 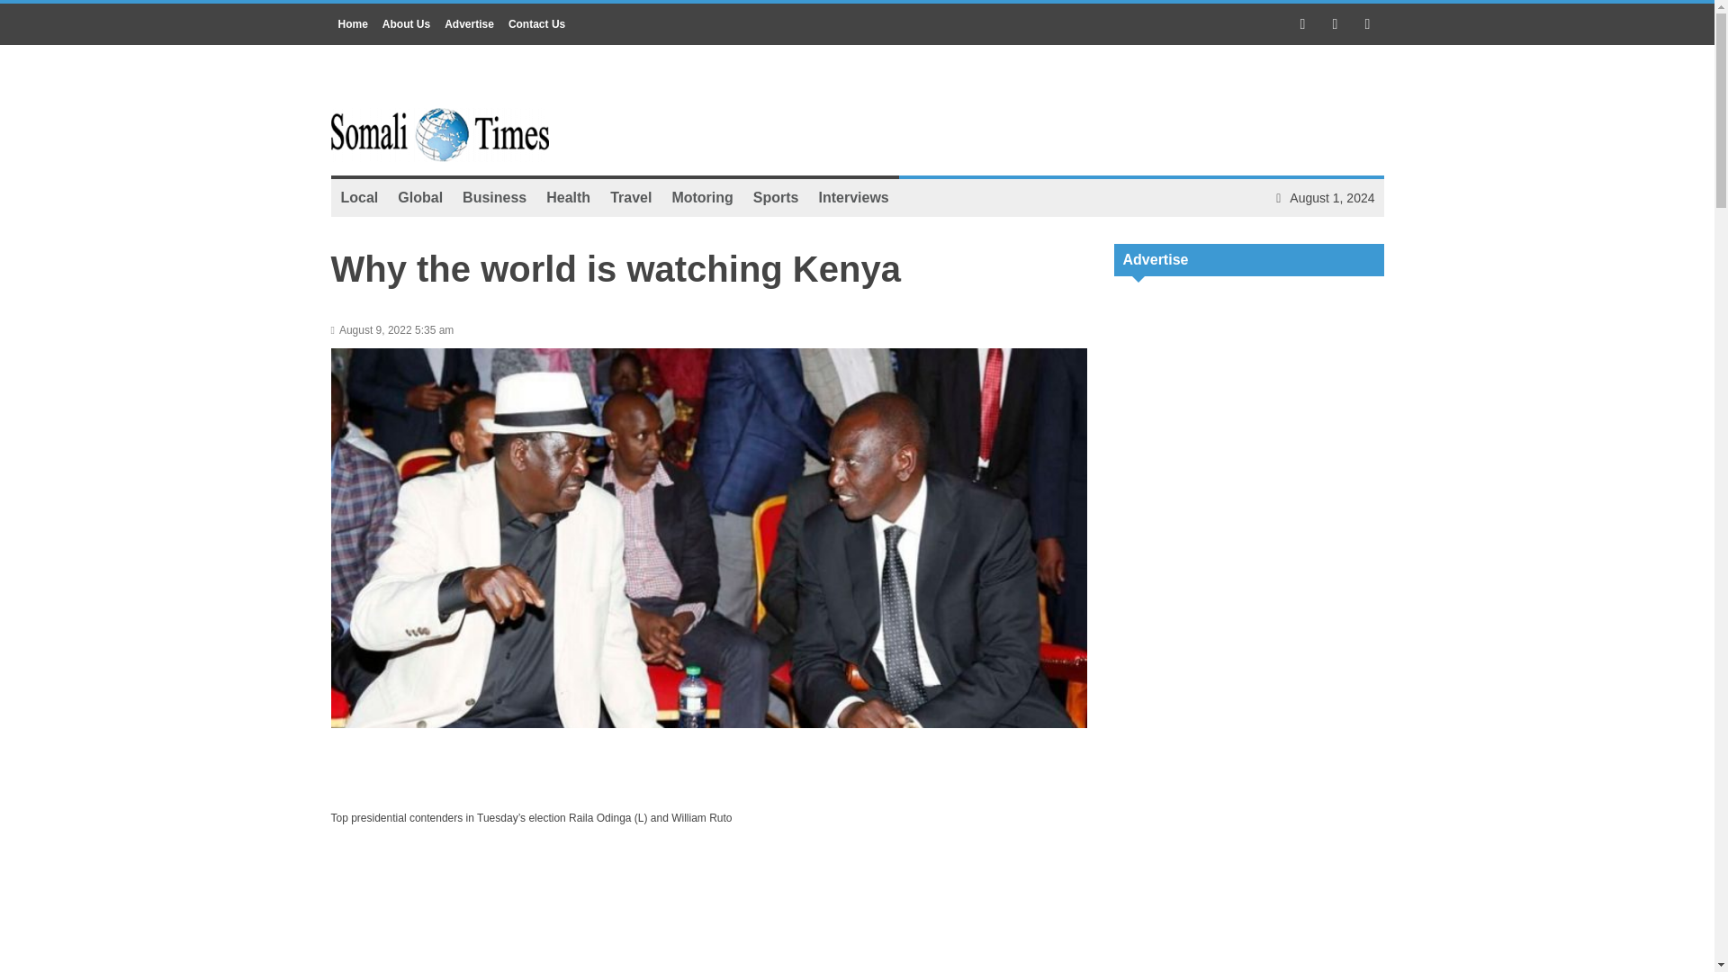 What do you see at coordinates (702, 197) in the screenshot?
I see `Motoring` at bounding box center [702, 197].